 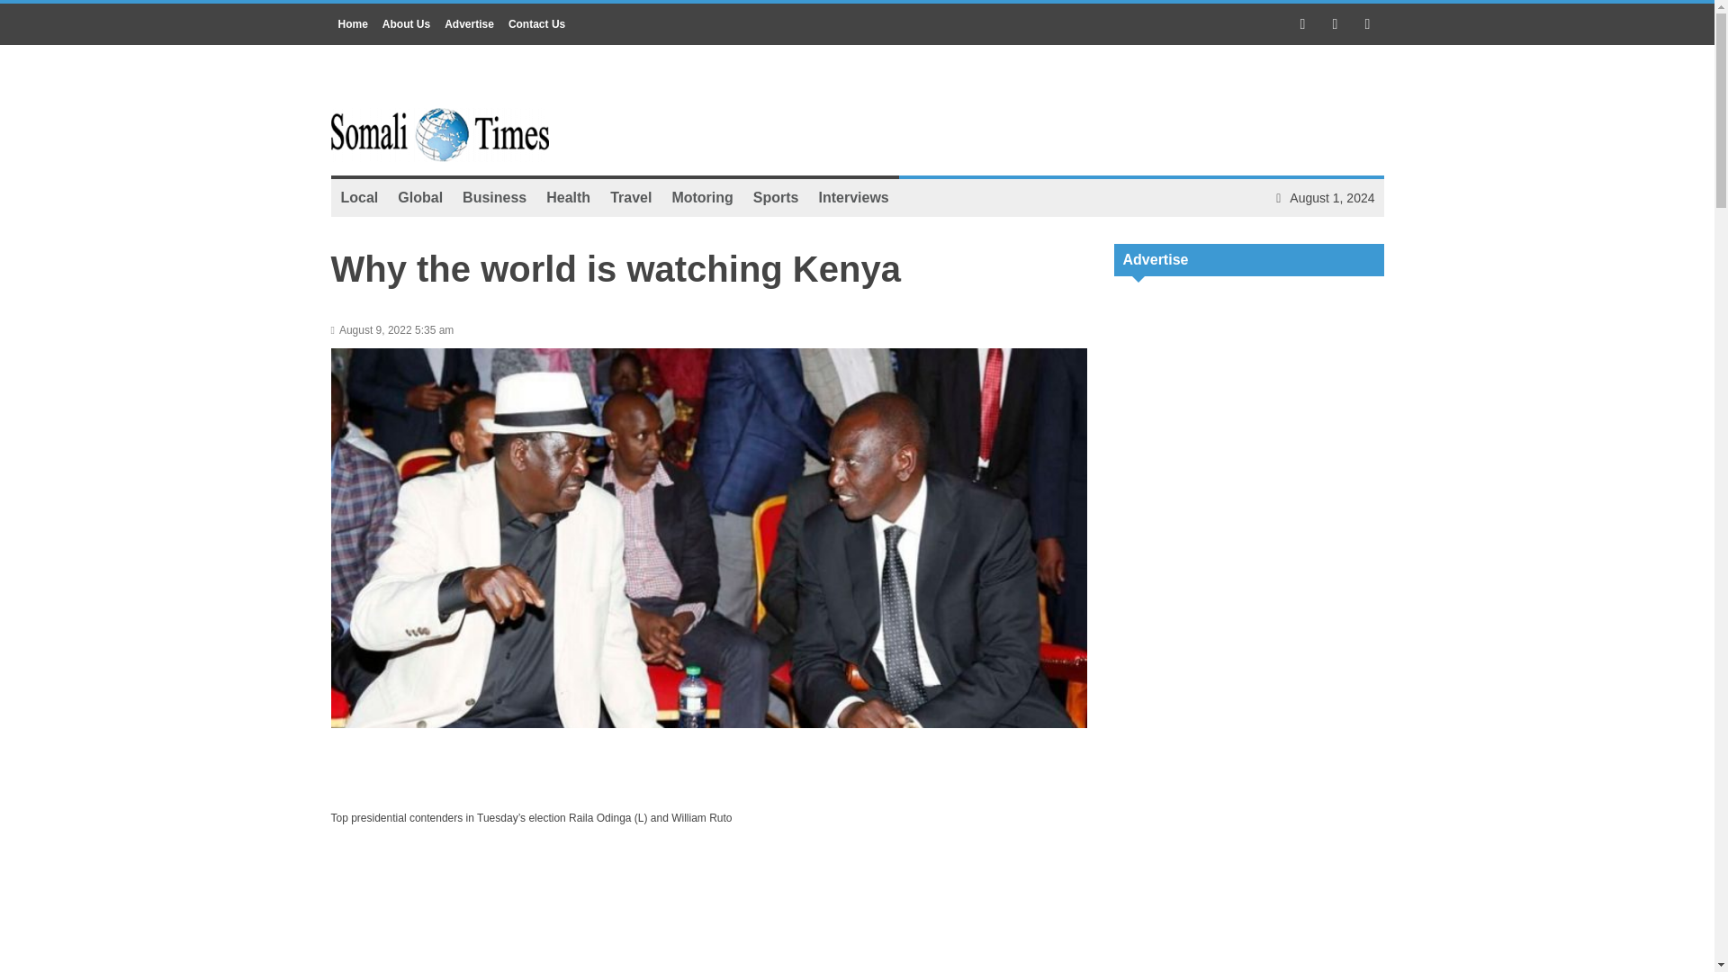 What do you see at coordinates (702, 197) in the screenshot?
I see `Motoring` at bounding box center [702, 197].